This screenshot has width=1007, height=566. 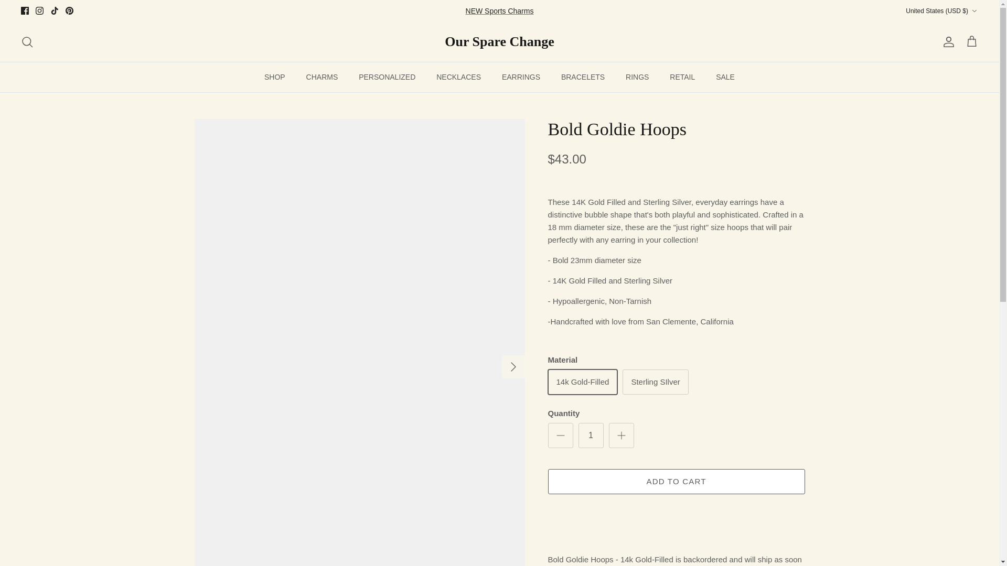 I want to click on Minus, so click(x=560, y=435).